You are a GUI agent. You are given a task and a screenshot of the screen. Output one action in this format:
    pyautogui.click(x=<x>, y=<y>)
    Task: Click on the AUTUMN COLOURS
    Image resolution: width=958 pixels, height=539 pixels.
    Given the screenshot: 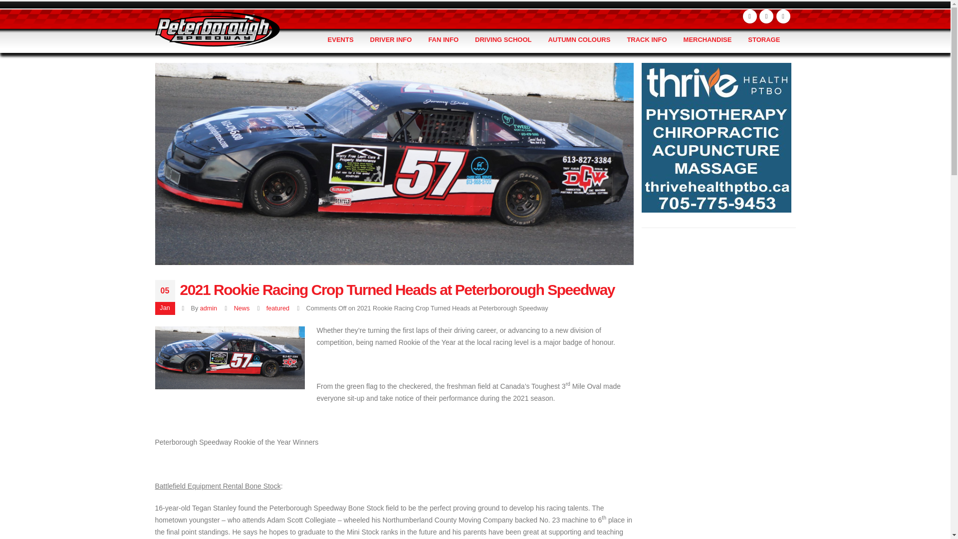 What is the action you would take?
    pyautogui.click(x=579, y=40)
    